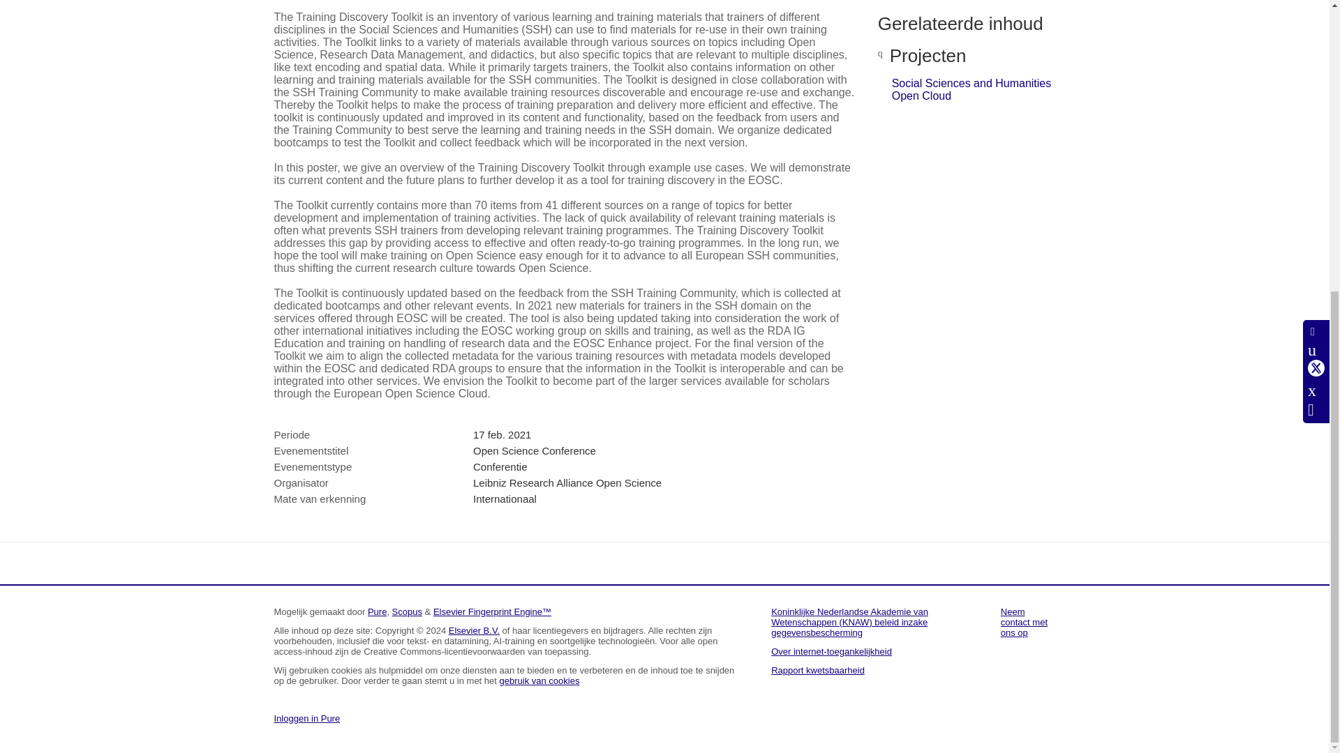 The width and height of the screenshot is (1340, 753). I want to click on Elsevier B.V., so click(475, 630).